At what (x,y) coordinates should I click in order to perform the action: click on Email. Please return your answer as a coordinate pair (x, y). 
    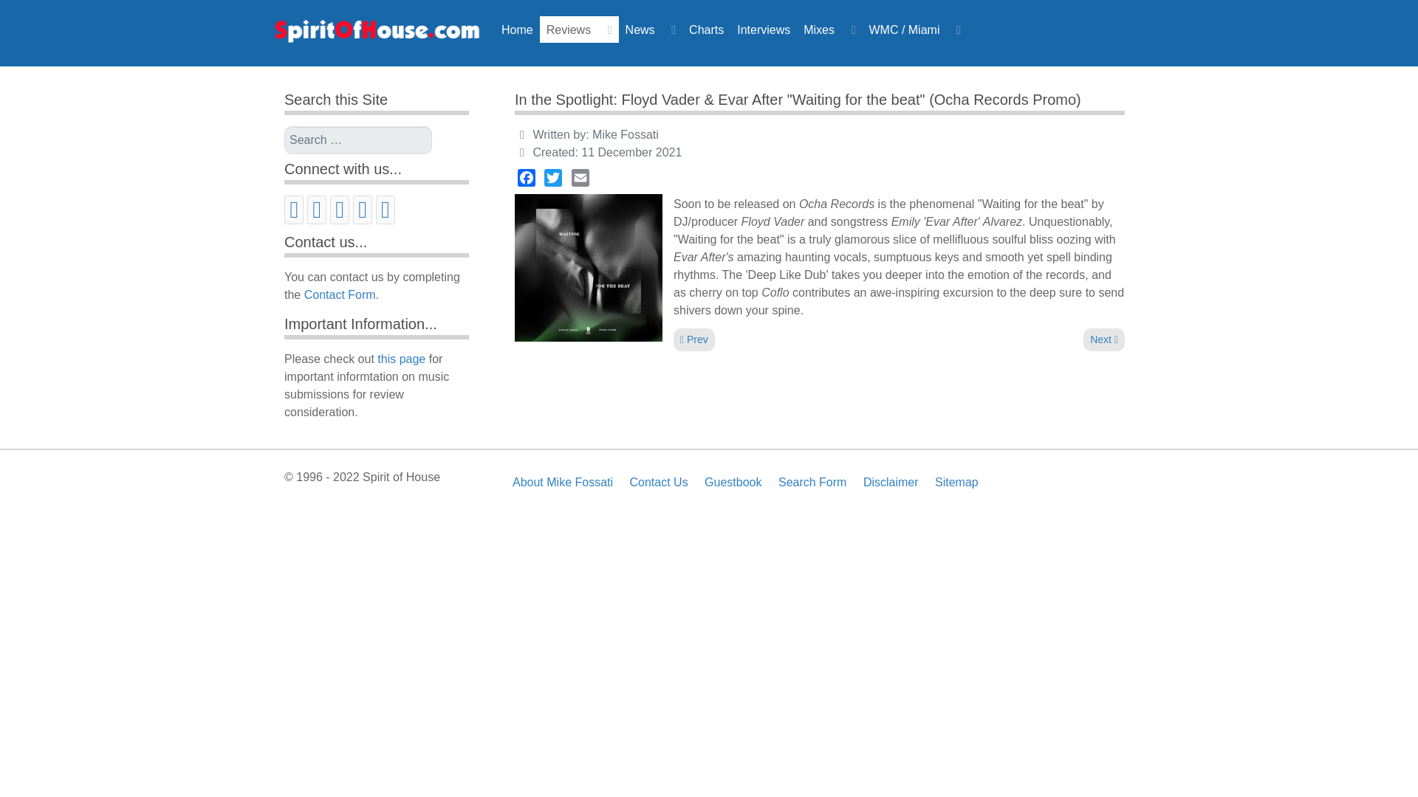
    Looking at the image, I should click on (362, 210).